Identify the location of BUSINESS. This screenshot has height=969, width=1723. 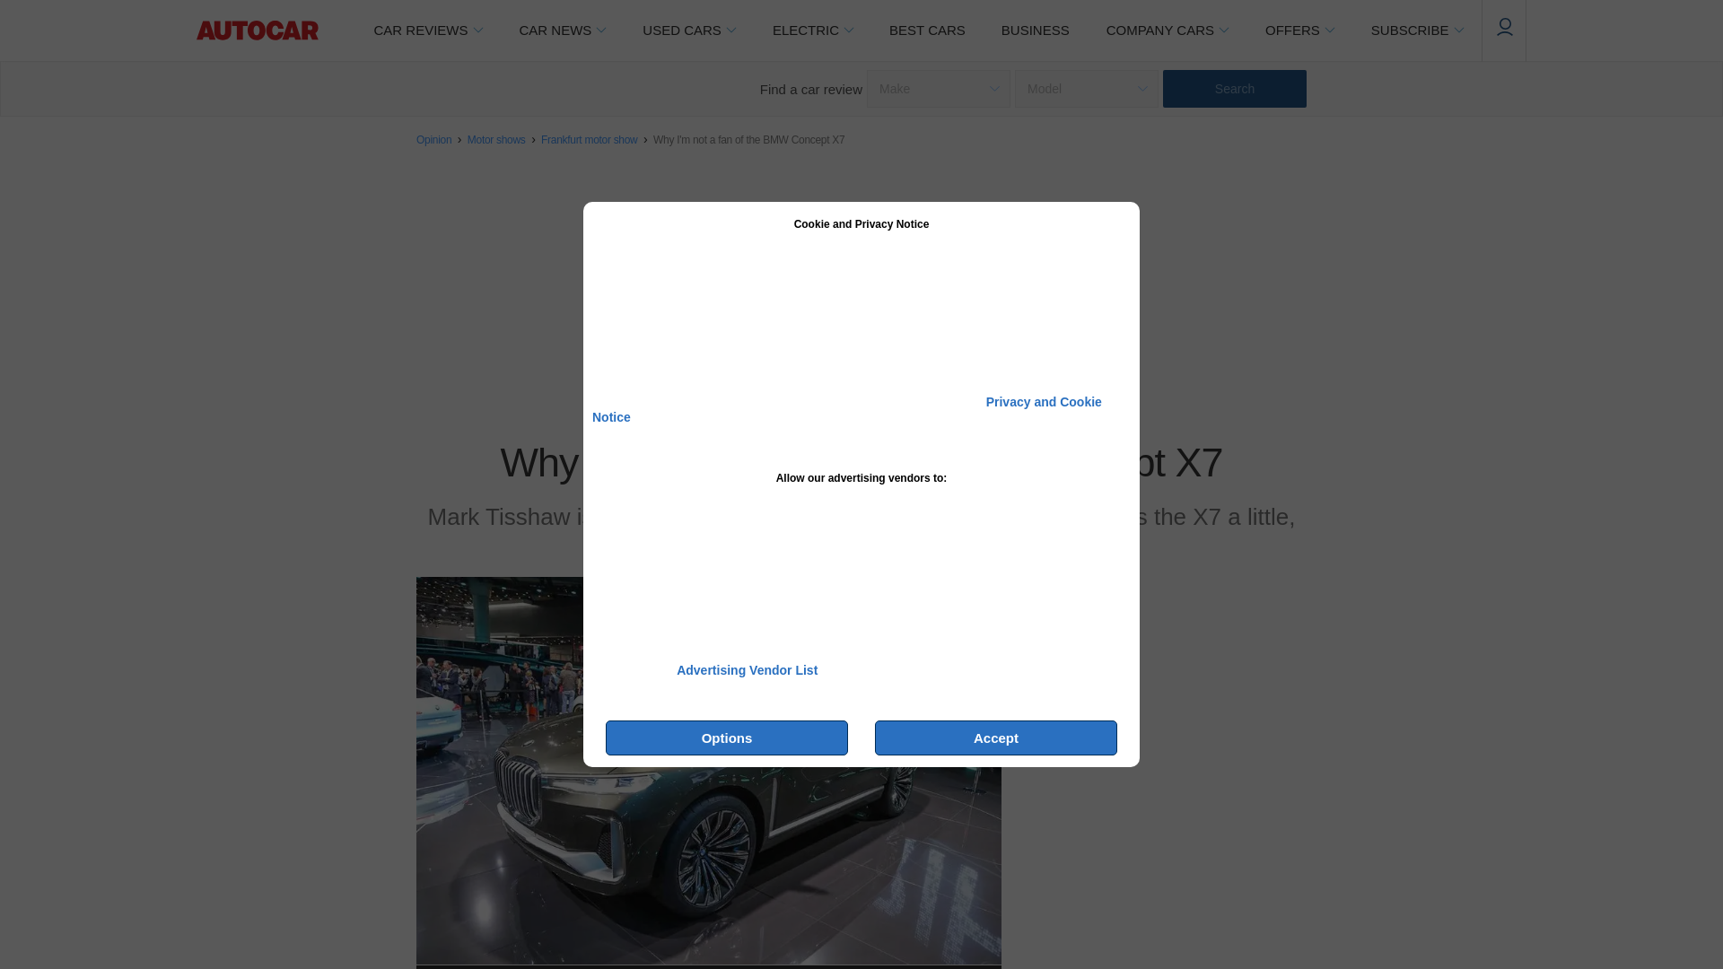
(1036, 31).